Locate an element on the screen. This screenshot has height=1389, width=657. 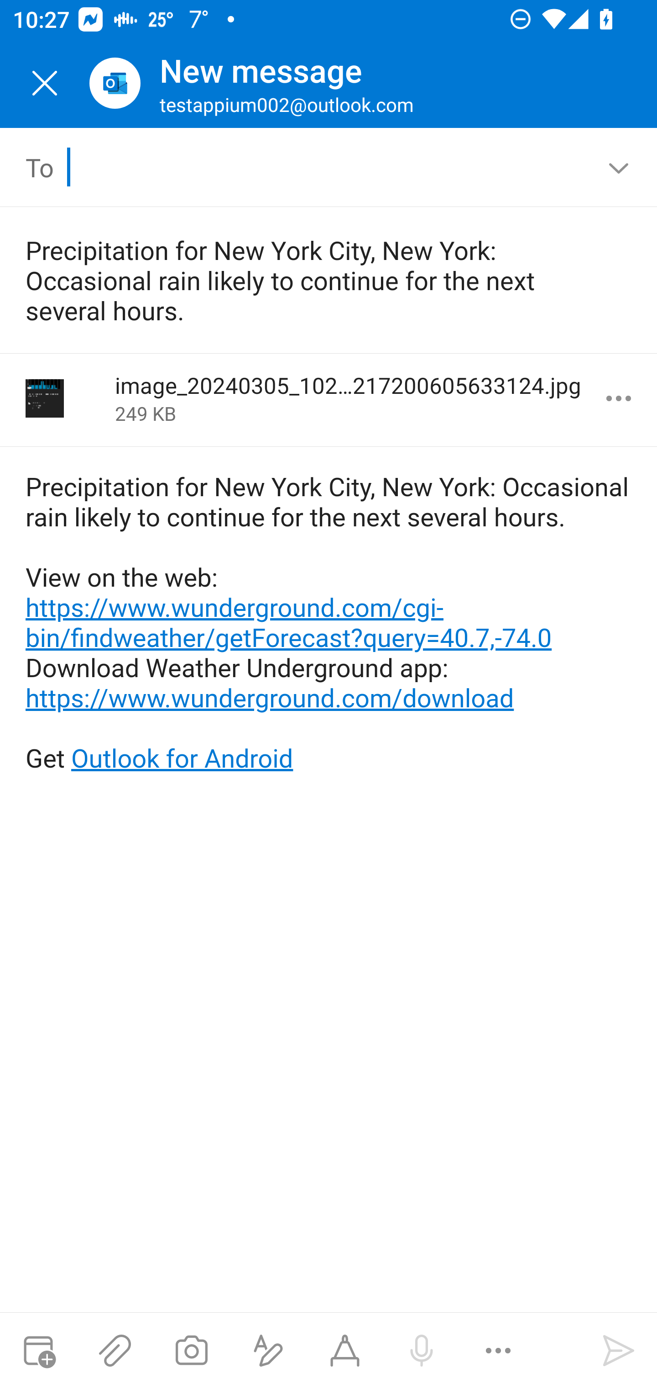
Send is located at coordinates (619, 1351).